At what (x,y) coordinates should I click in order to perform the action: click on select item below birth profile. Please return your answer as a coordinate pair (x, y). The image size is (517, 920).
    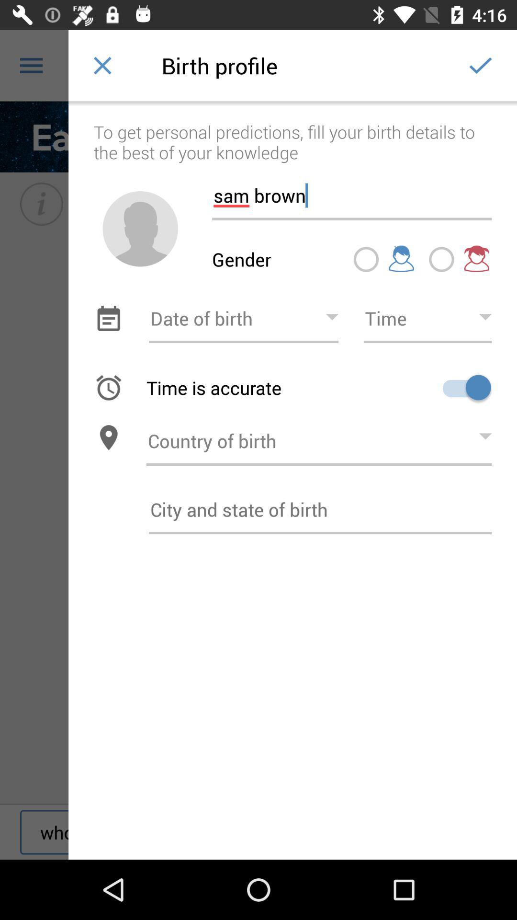
    Looking at the image, I should click on (293, 132).